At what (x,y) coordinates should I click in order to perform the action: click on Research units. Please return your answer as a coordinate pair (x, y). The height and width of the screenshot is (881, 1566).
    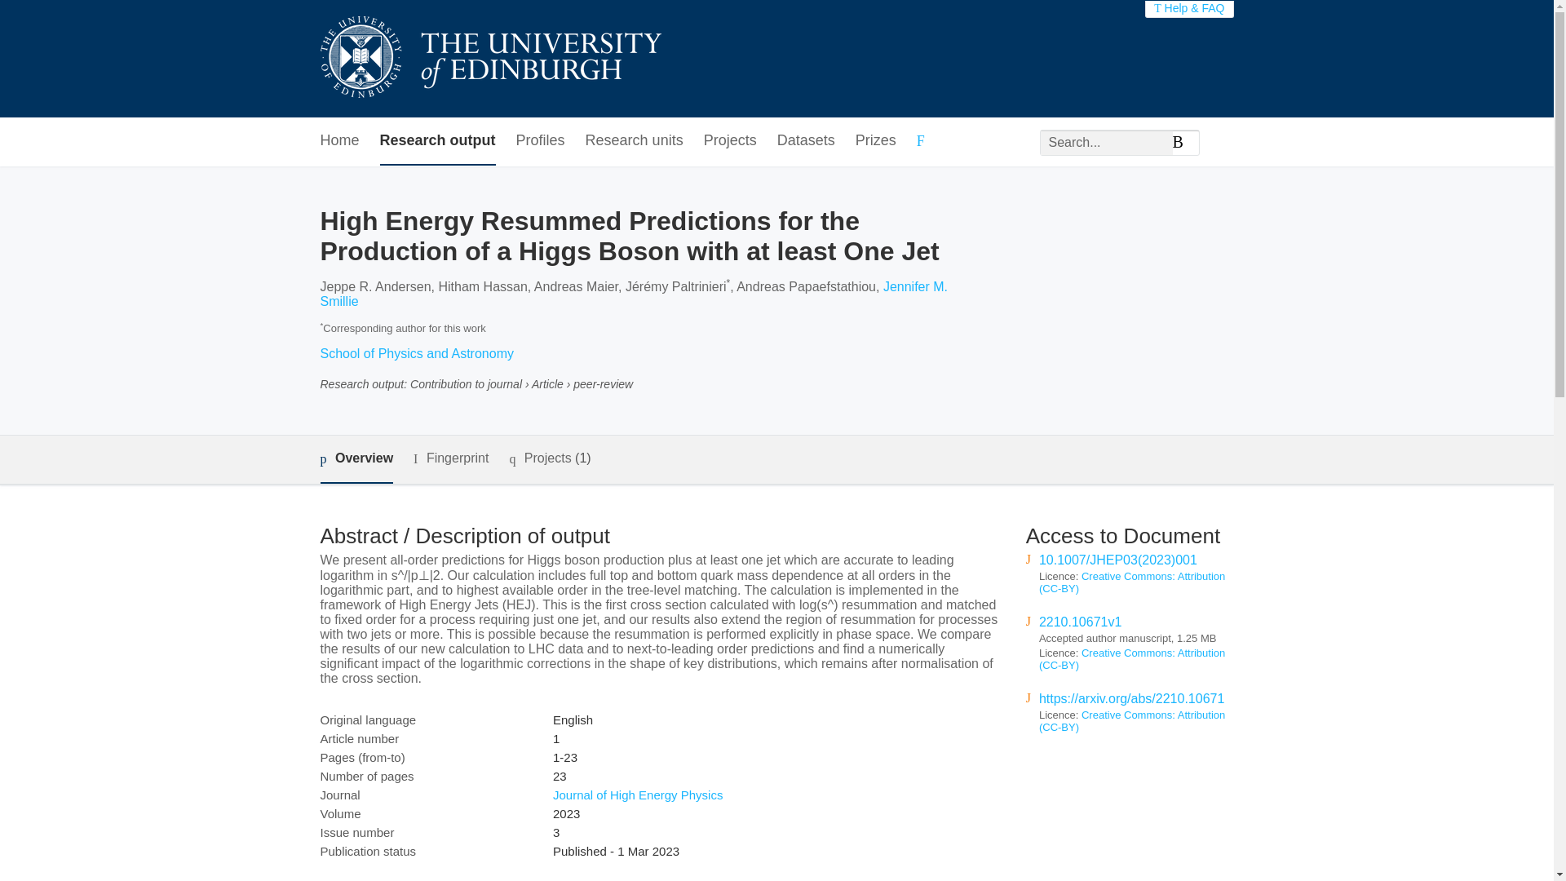
    Looking at the image, I should click on (635, 141).